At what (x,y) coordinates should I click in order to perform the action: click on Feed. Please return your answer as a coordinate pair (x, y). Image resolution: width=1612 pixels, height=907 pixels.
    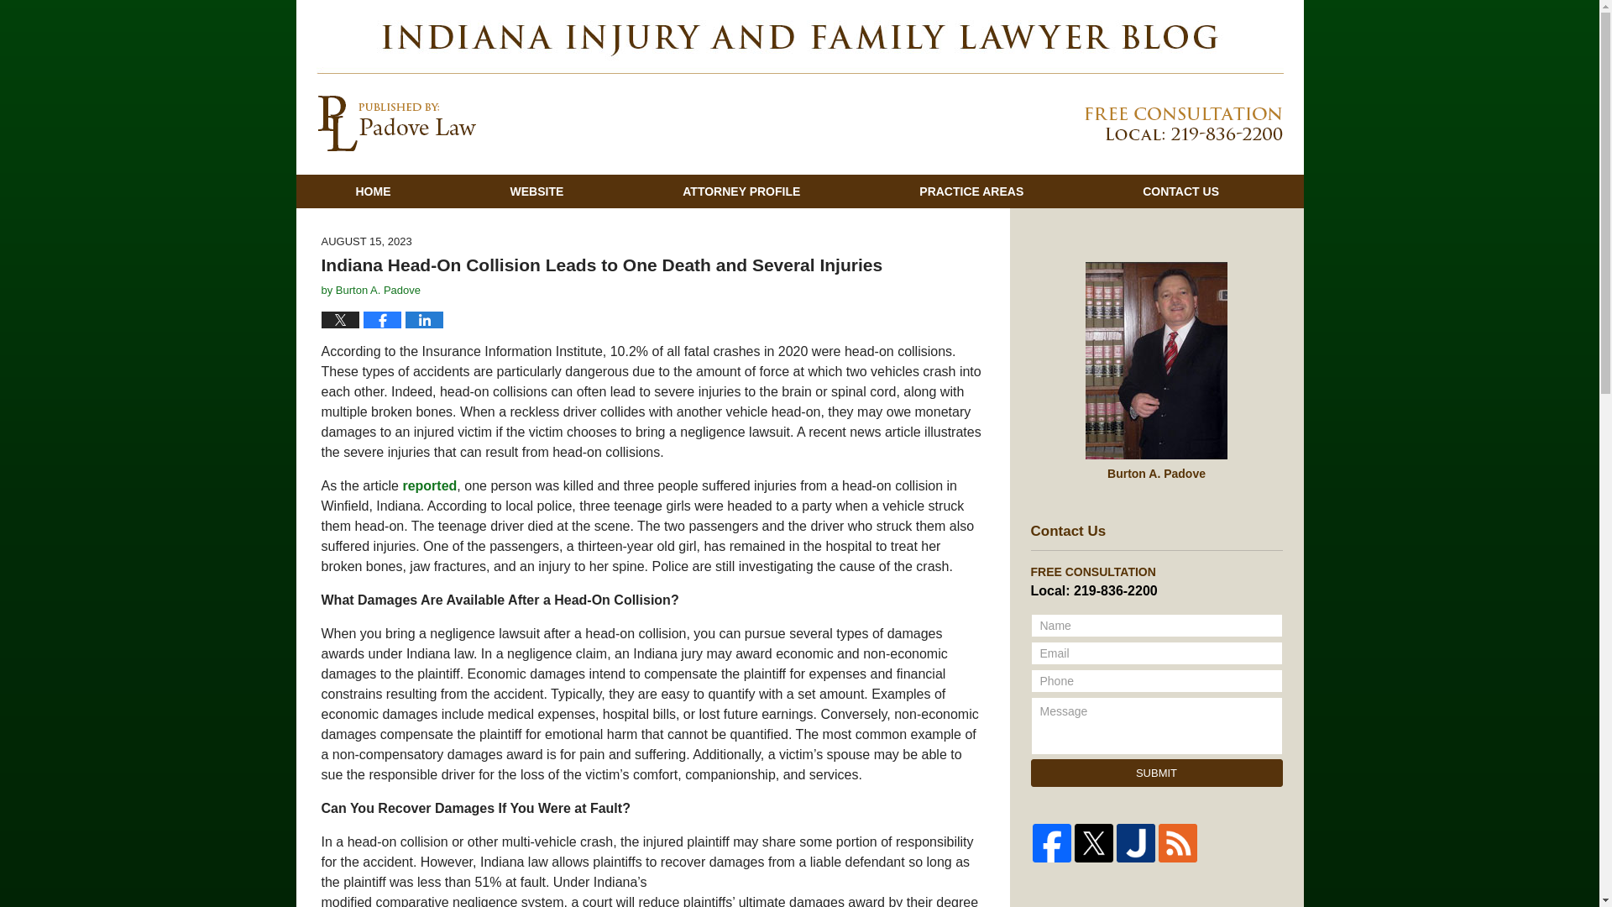
    Looking at the image, I should click on (1178, 843).